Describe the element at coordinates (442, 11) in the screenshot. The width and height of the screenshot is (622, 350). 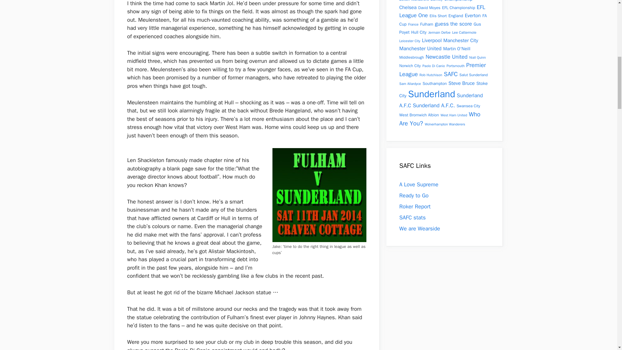
I see `EFL League One` at that location.